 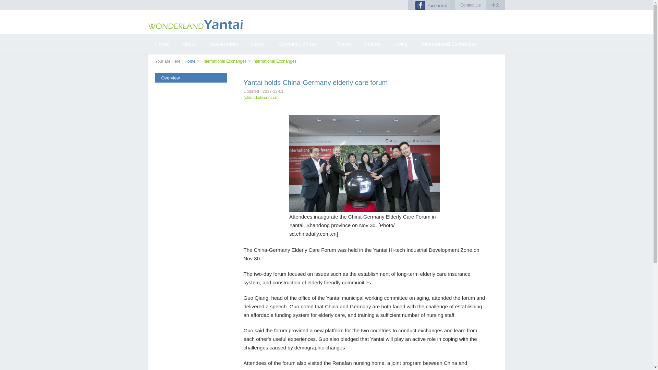 What do you see at coordinates (275, 61) in the screenshot?
I see `International Exchanges` at bounding box center [275, 61].